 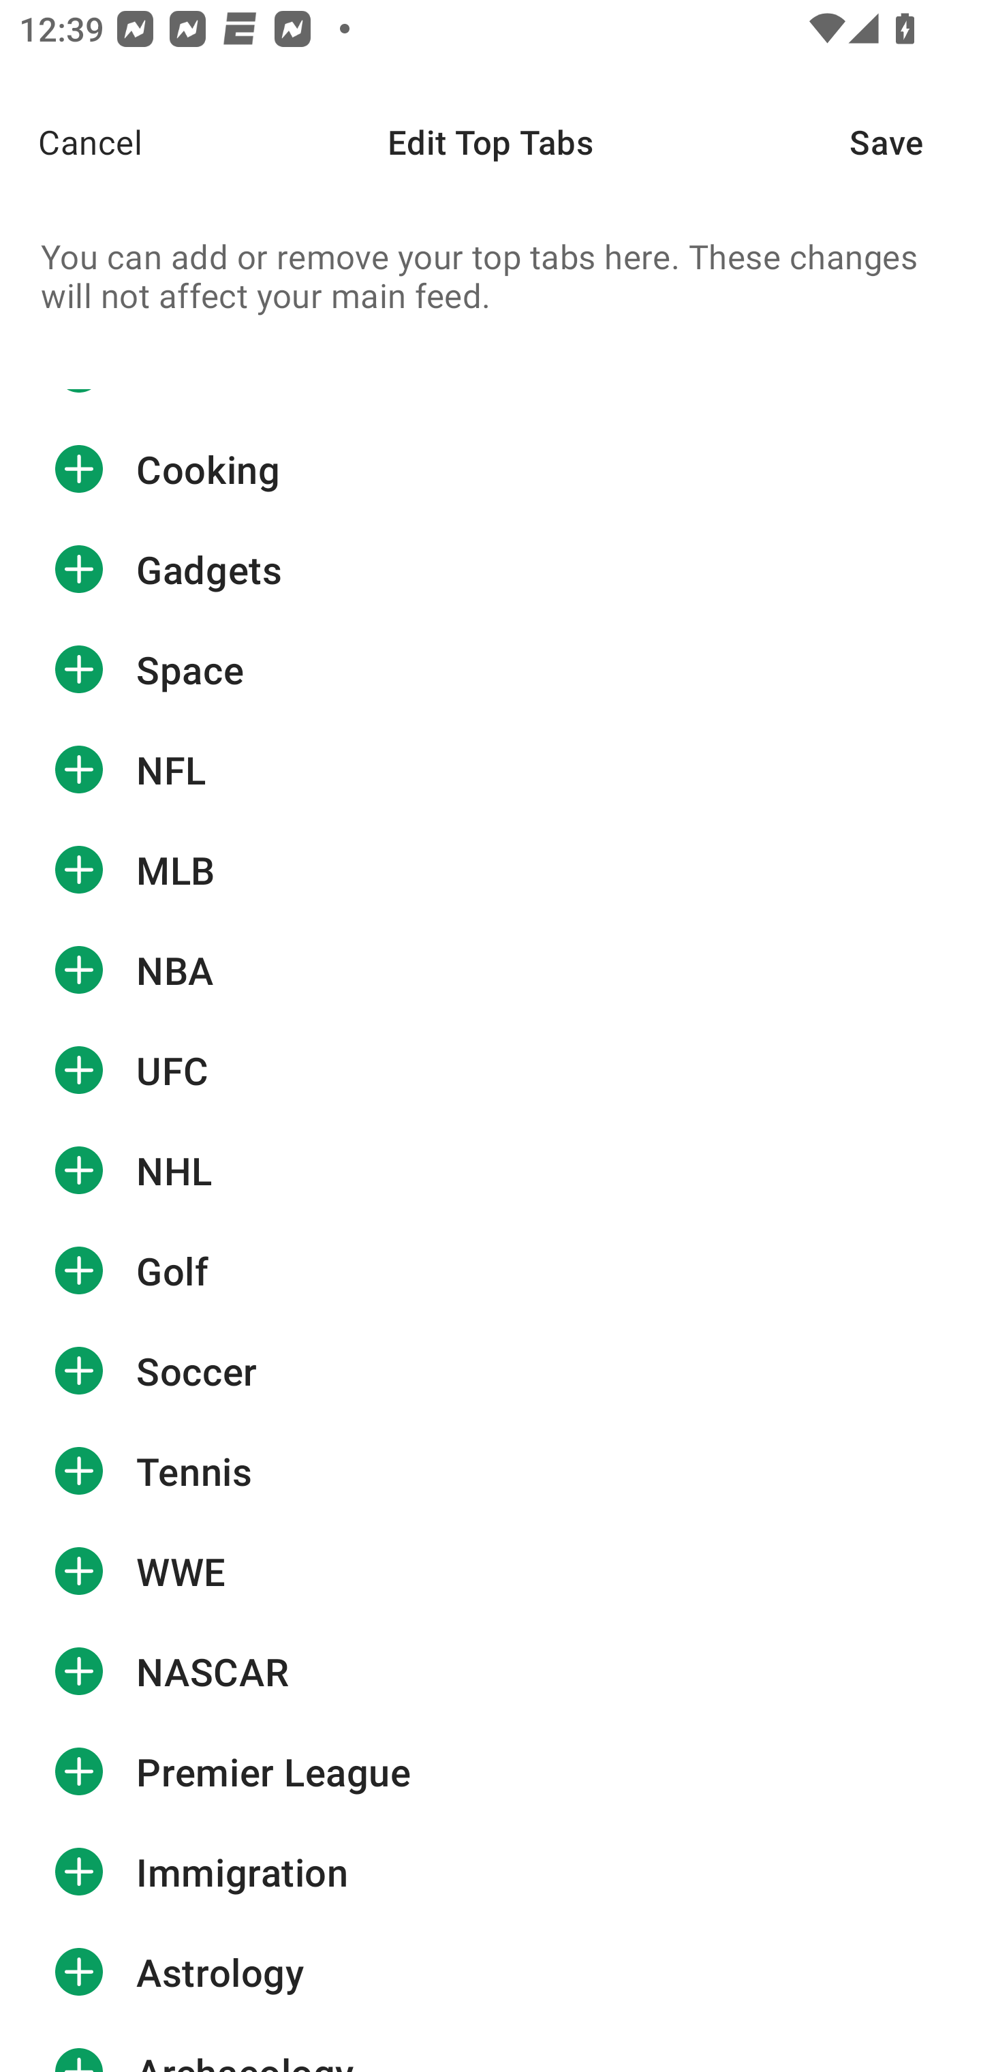 I want to click on Golf, so click(x=490, y=1270).